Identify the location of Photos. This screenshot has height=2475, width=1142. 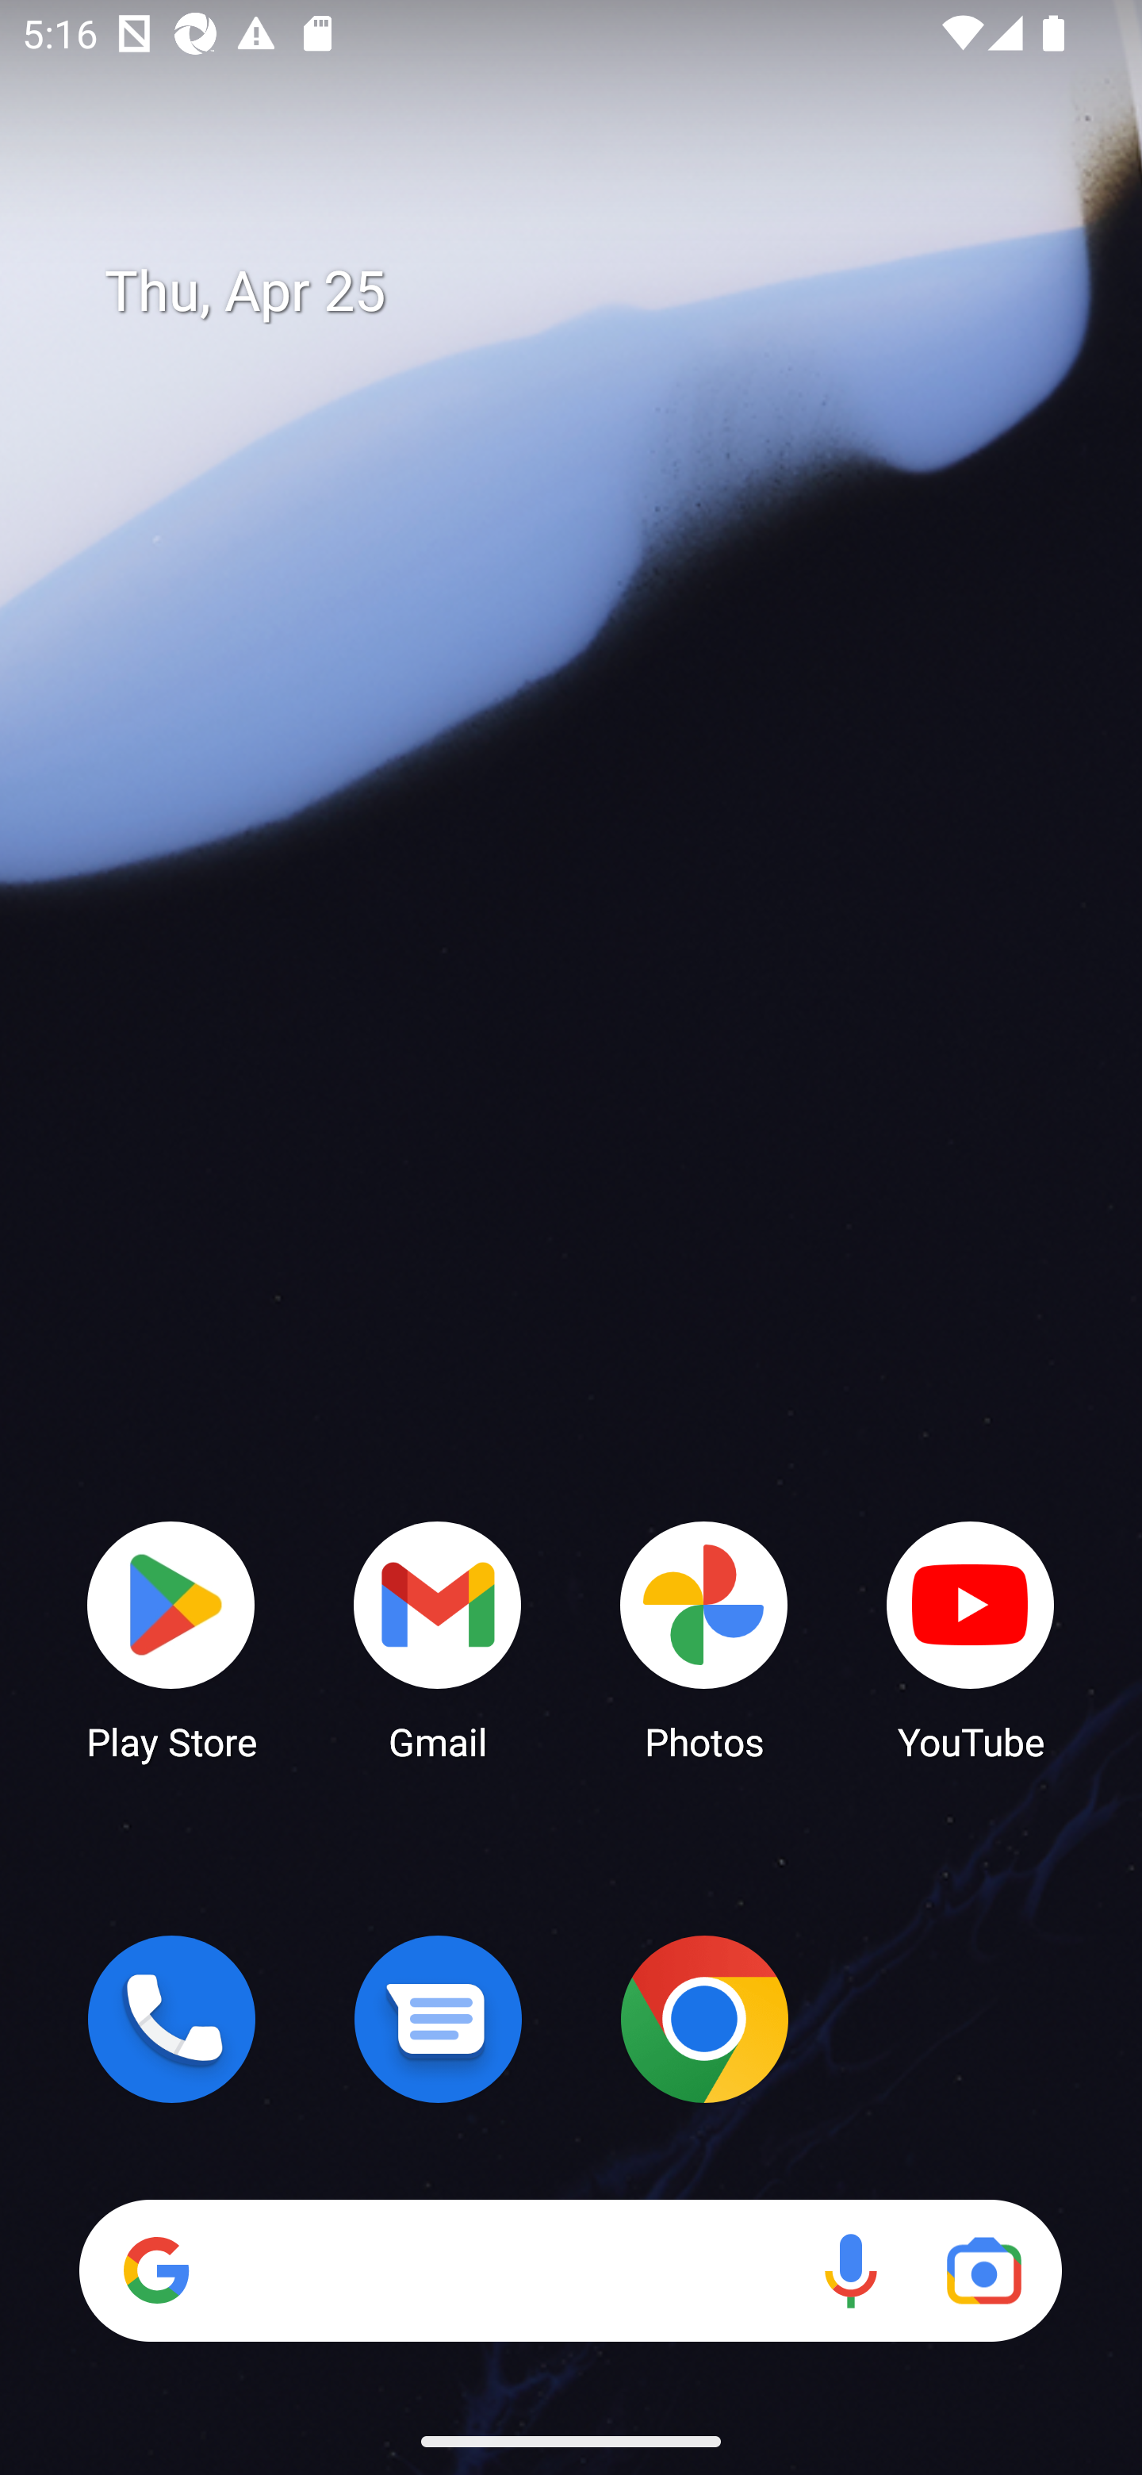
(704, 1639).